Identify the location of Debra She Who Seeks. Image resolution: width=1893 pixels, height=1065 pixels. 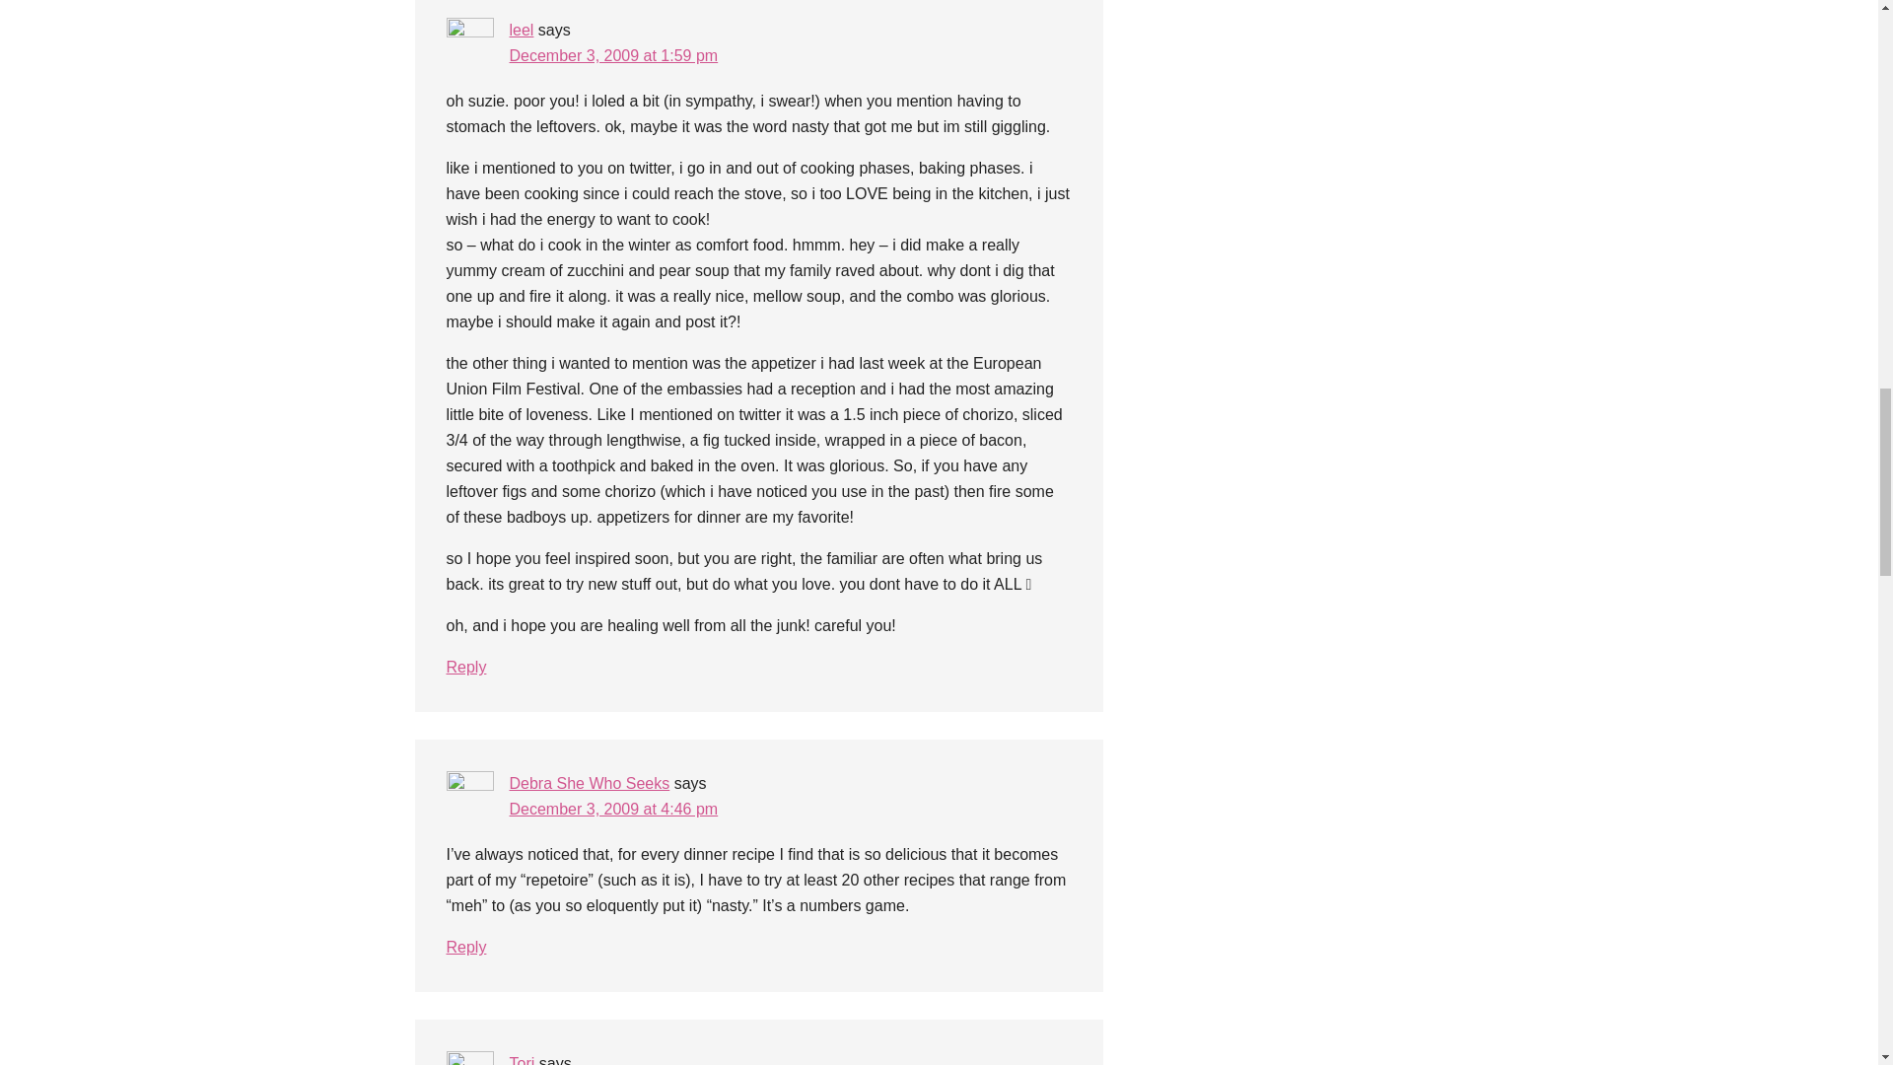
(590, 783).